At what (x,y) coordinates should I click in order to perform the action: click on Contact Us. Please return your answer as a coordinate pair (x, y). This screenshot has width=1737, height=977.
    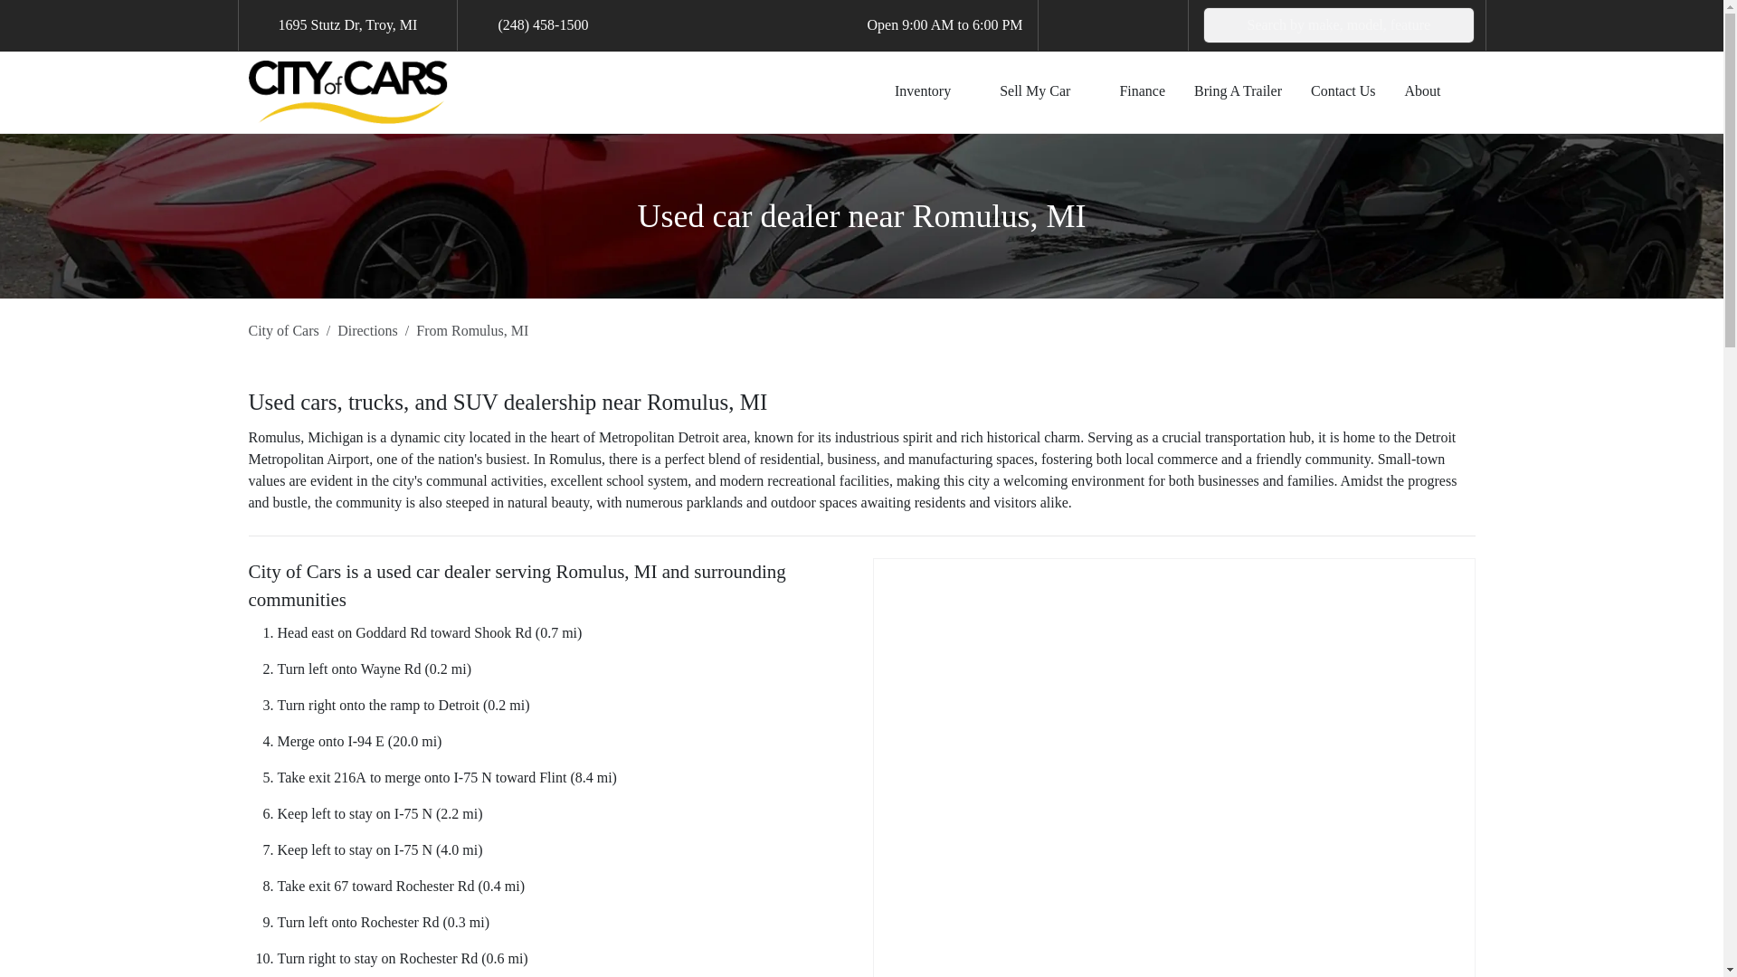
    Looking at the image, I should click on (1343, 90).